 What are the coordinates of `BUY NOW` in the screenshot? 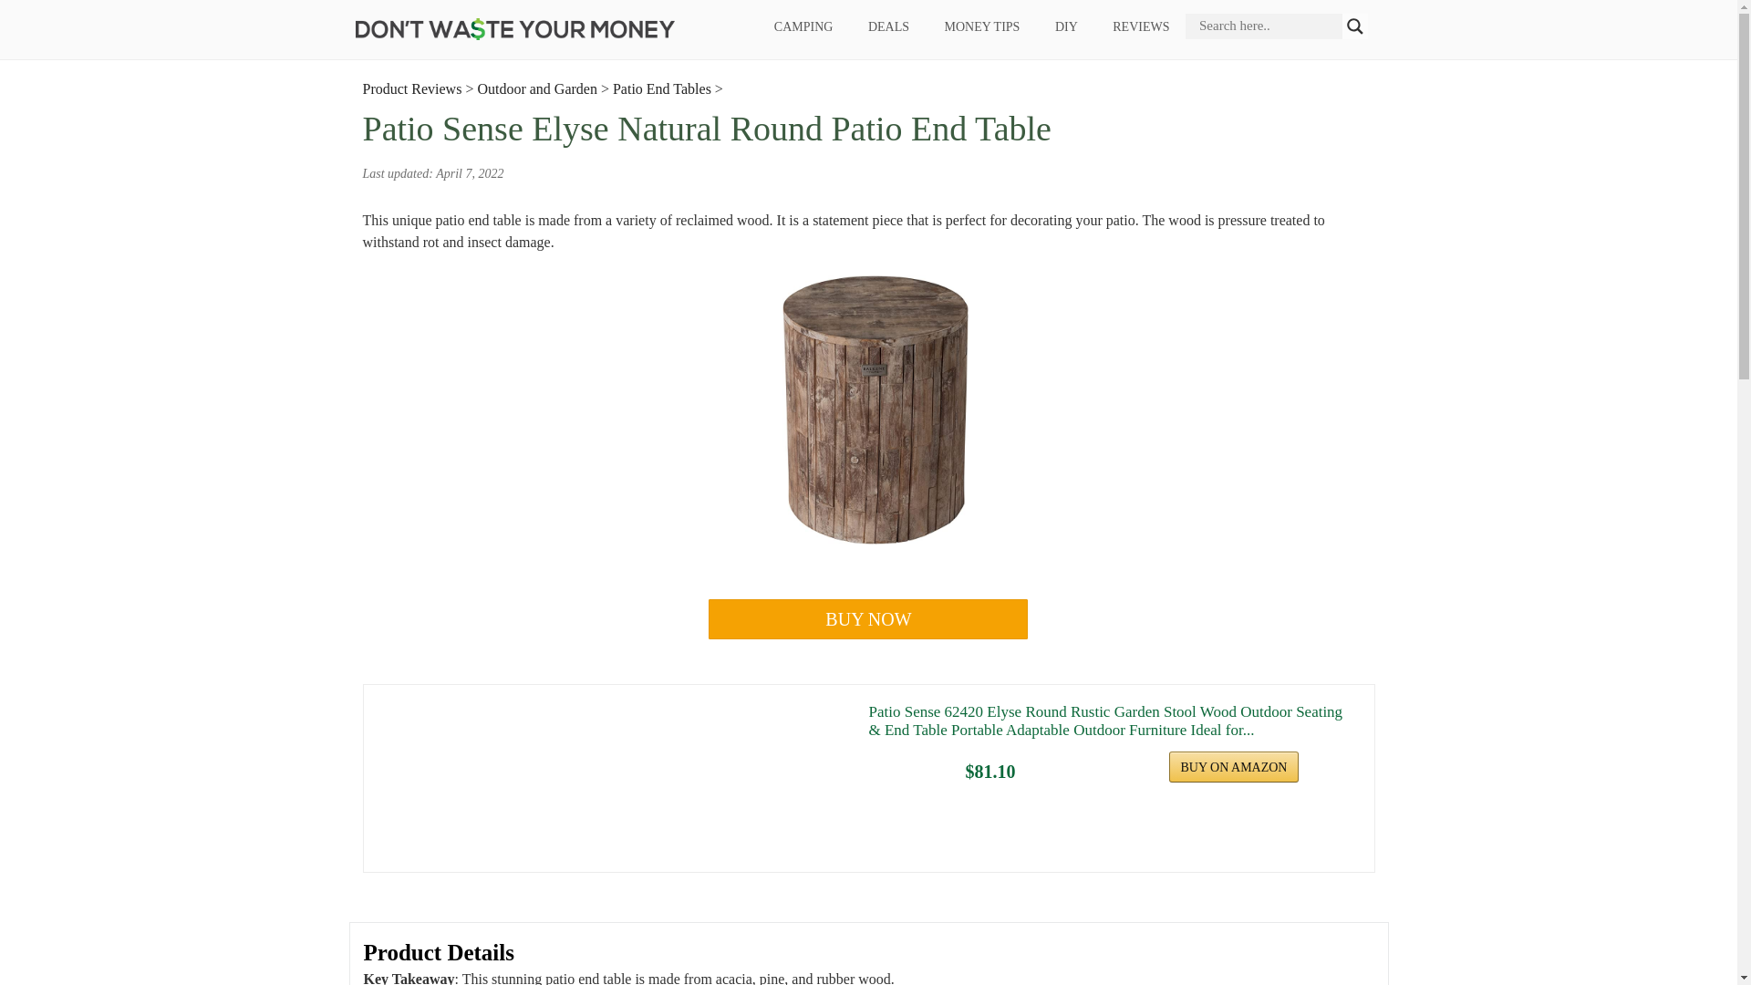 It's located at (868, 618).